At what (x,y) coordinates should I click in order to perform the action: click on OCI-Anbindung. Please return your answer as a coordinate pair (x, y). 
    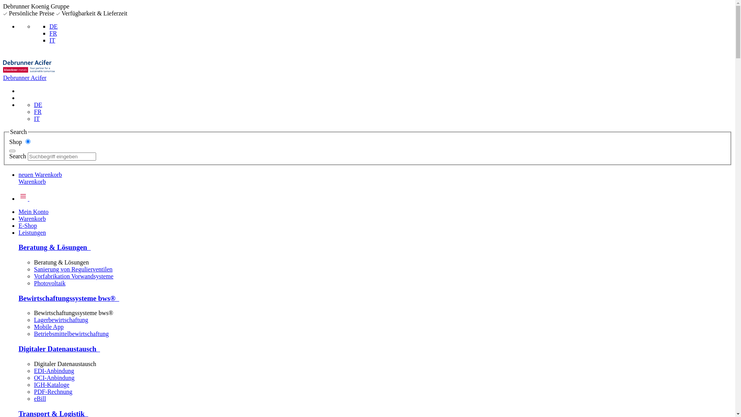
    Looking at the image, I should click on (54, 378).